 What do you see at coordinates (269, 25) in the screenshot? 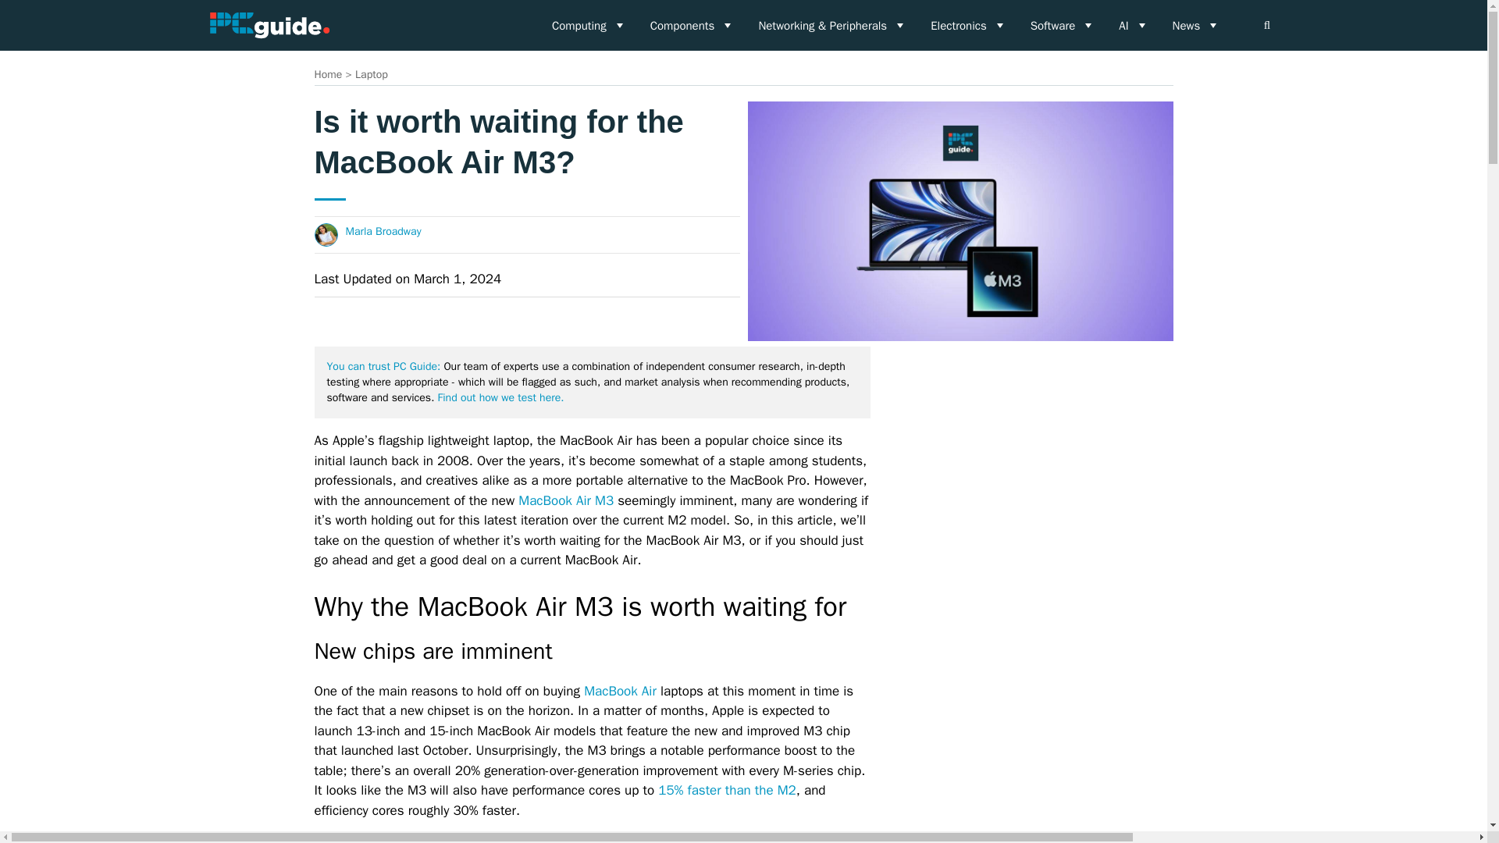
I see `PC Guide` at bounding box center [269, 25].